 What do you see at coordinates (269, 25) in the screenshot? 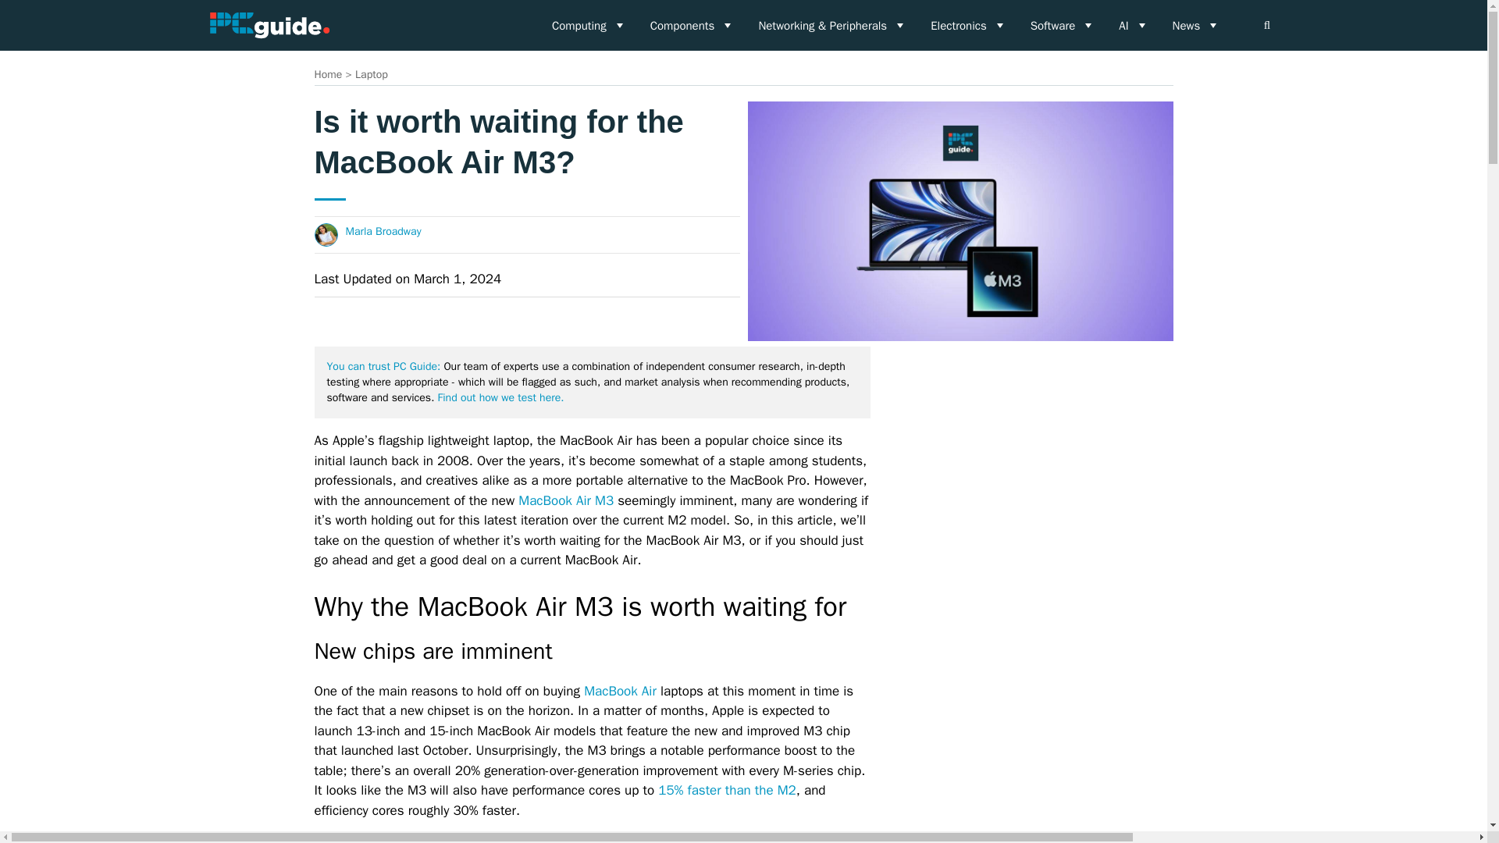
I see `PC Guide` at bounding box center [269, 25].